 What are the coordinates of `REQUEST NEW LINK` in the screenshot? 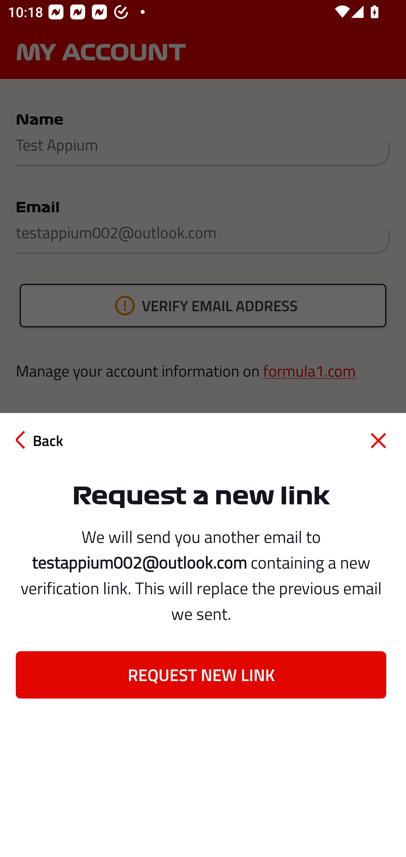 It's located at (201, 675).